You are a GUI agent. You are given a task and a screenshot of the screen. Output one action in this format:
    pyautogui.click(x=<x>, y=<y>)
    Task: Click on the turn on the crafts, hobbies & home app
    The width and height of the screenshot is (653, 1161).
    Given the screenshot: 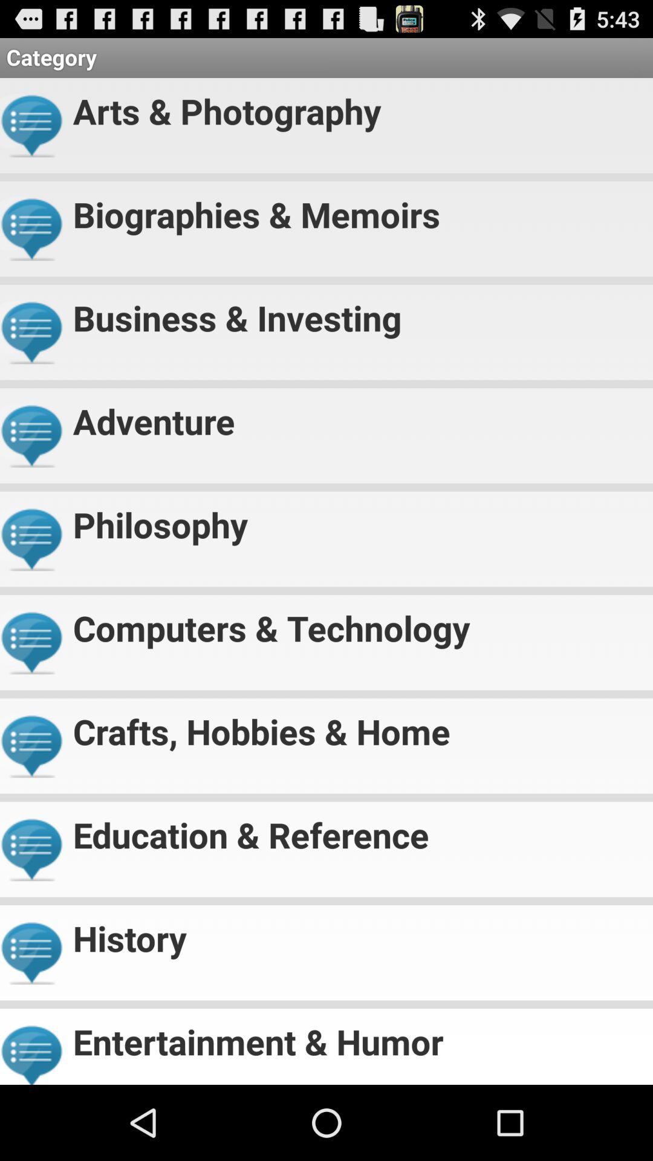 What is the action you would take?
    pyautogui.click(x=358, y=726)
    